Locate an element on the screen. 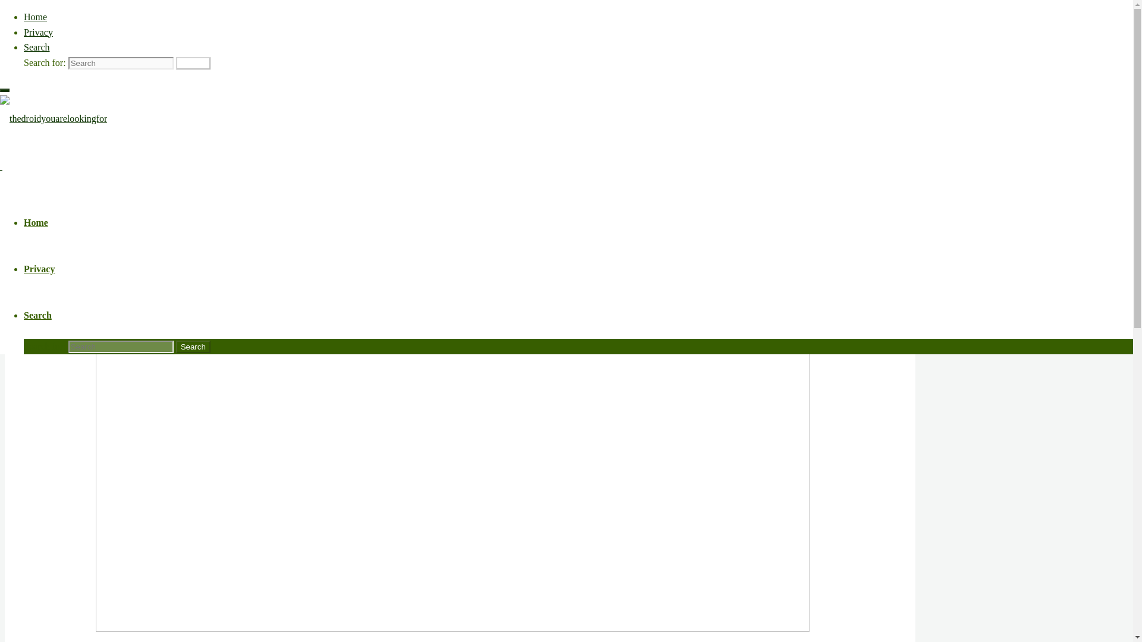 The height and width of the screenshot is (642, 1142). Search is located at coordinates (193, 347).